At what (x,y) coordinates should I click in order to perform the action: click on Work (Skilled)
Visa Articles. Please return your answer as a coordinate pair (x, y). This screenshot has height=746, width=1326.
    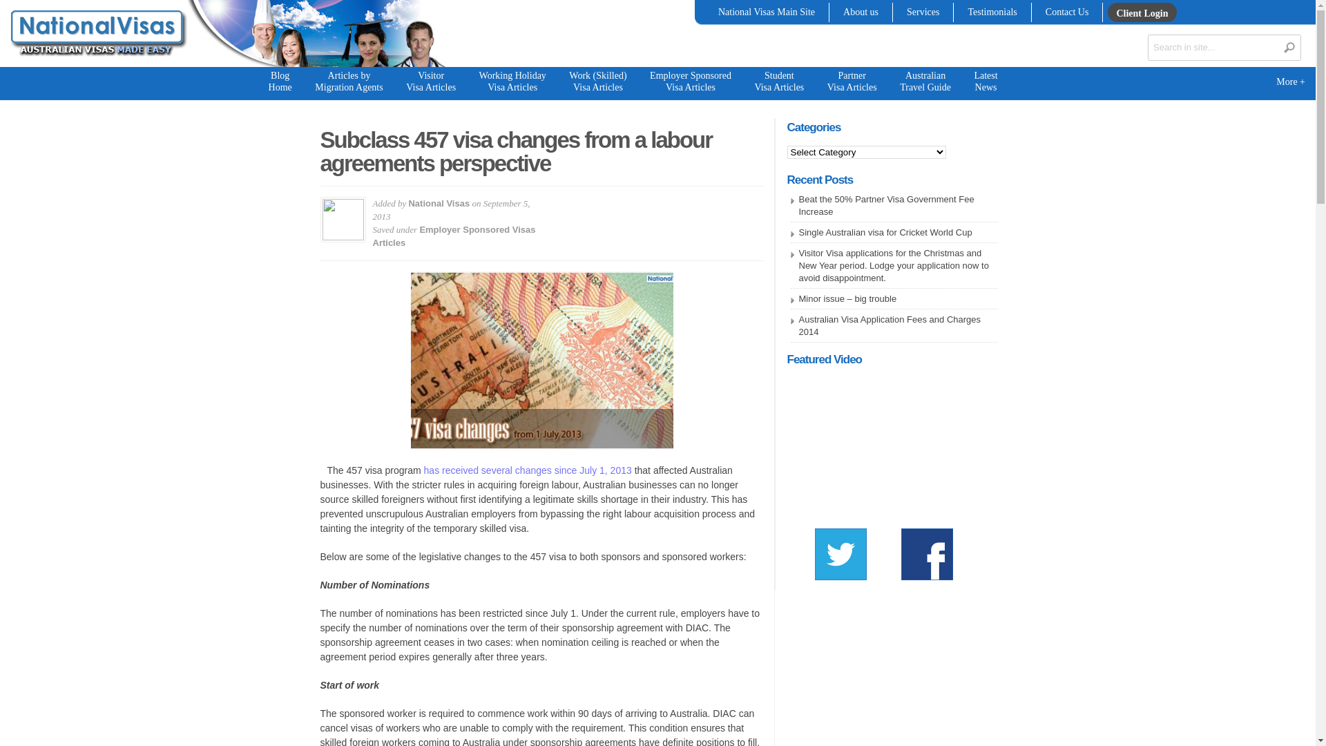
    Looking at the image, I should click on (598, 82).